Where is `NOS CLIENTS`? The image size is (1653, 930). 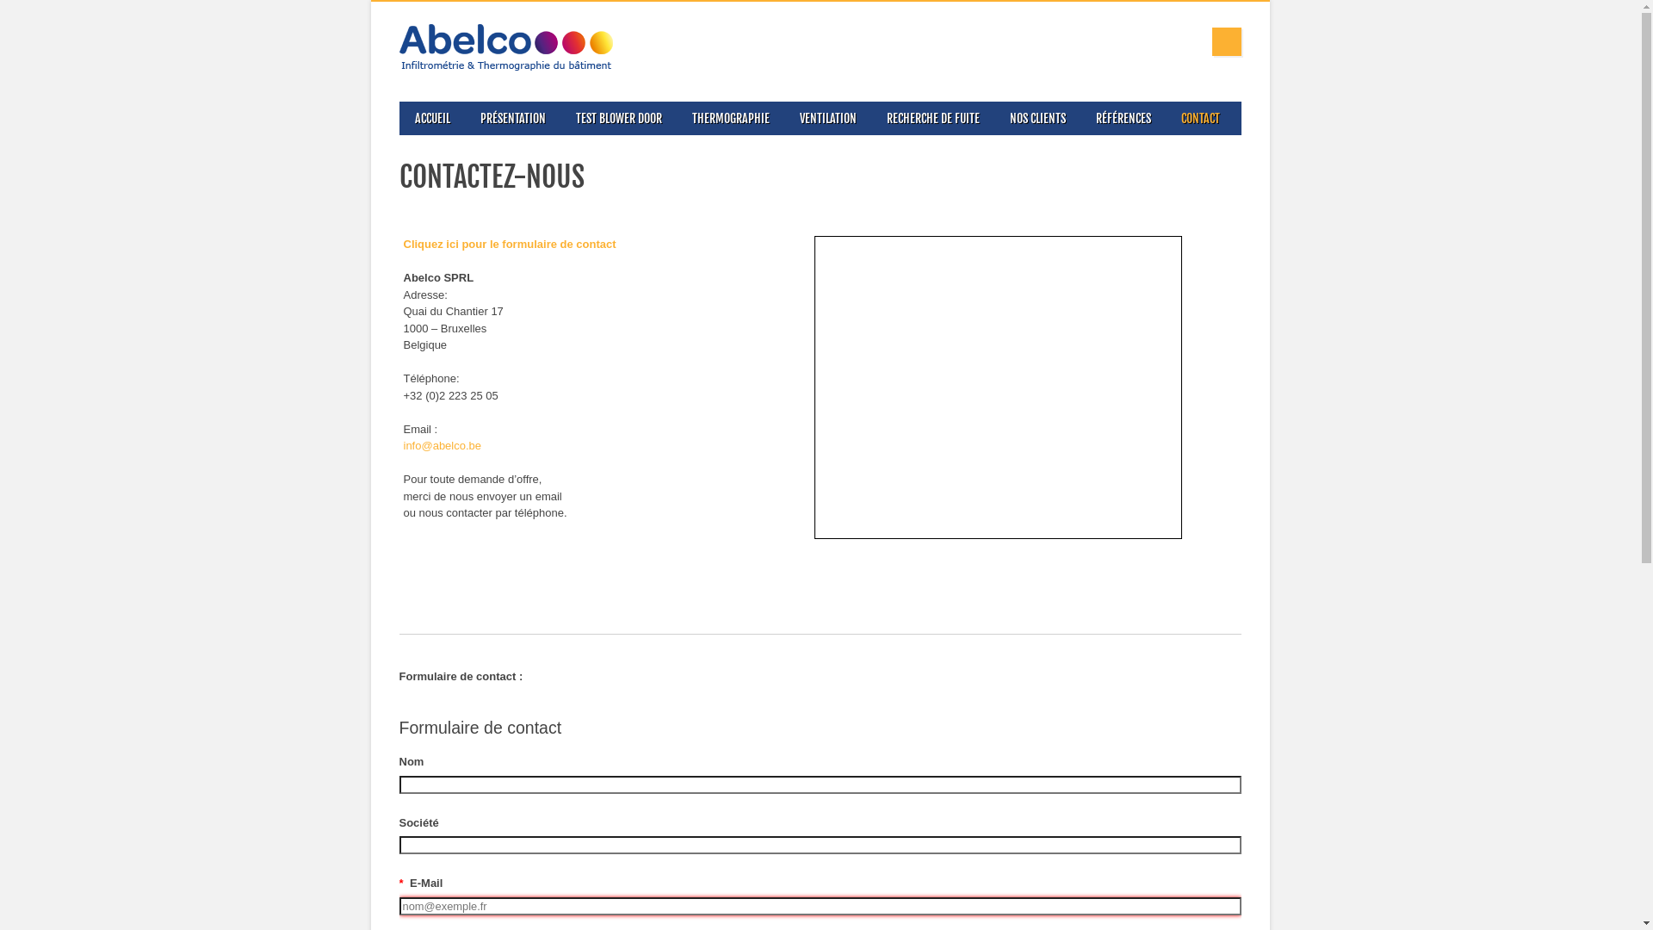 NOS CLIENTS is located at coordinates (1037, 119).